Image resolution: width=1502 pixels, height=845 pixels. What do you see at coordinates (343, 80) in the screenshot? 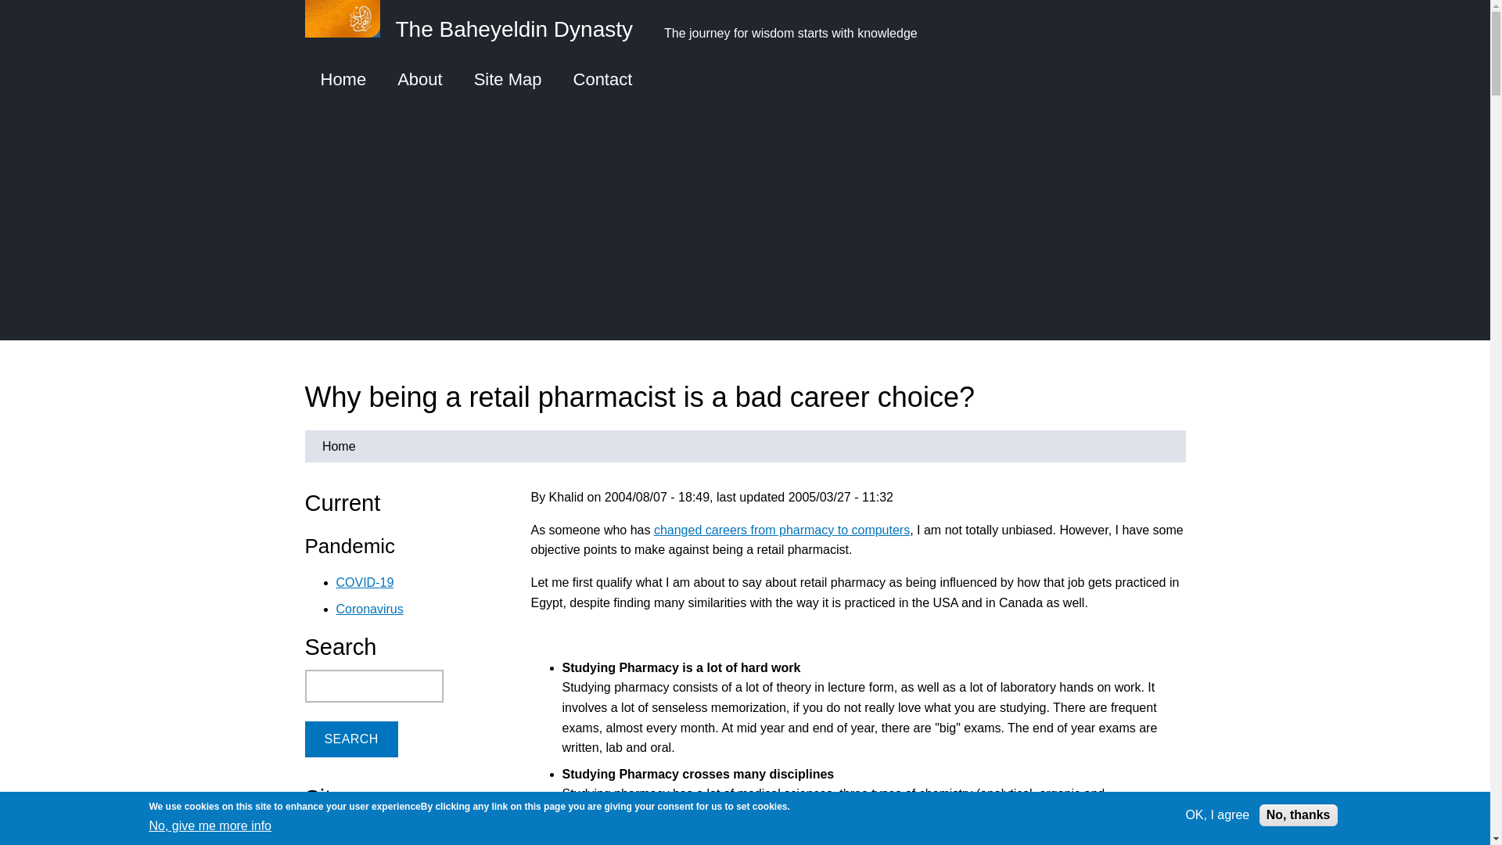
I see `Home` at bounding box center [343, 80].